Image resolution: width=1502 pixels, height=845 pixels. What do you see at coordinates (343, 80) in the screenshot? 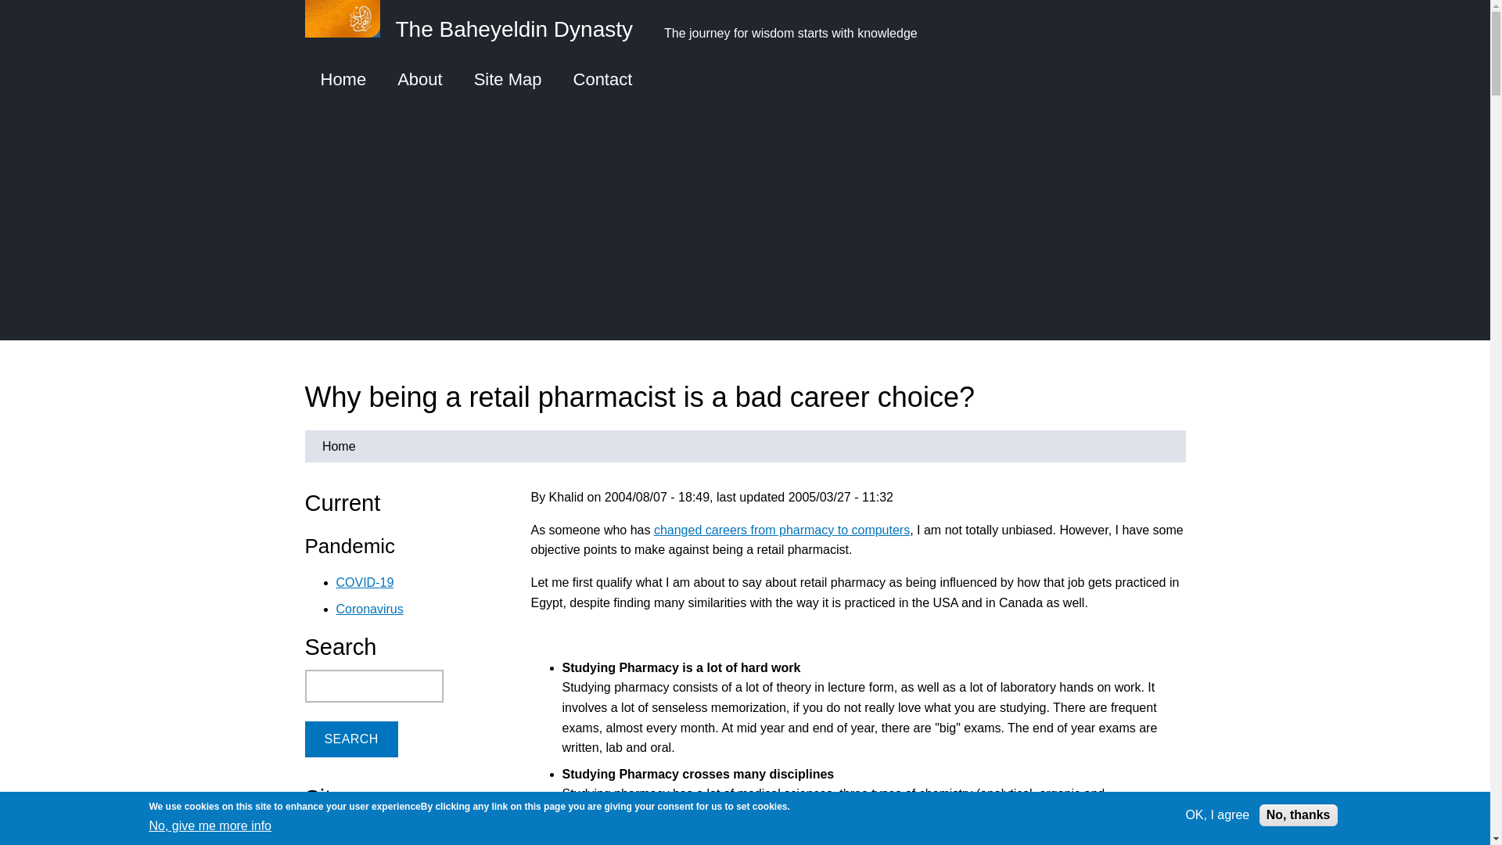
I see `Home` at bounding box center [343, 80].